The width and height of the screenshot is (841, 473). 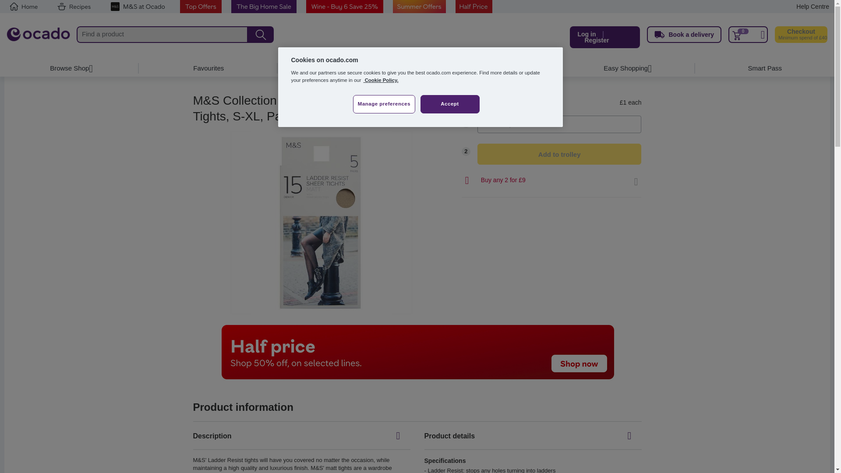 I want to click on Summer Offers, so click(x=419, y=7).